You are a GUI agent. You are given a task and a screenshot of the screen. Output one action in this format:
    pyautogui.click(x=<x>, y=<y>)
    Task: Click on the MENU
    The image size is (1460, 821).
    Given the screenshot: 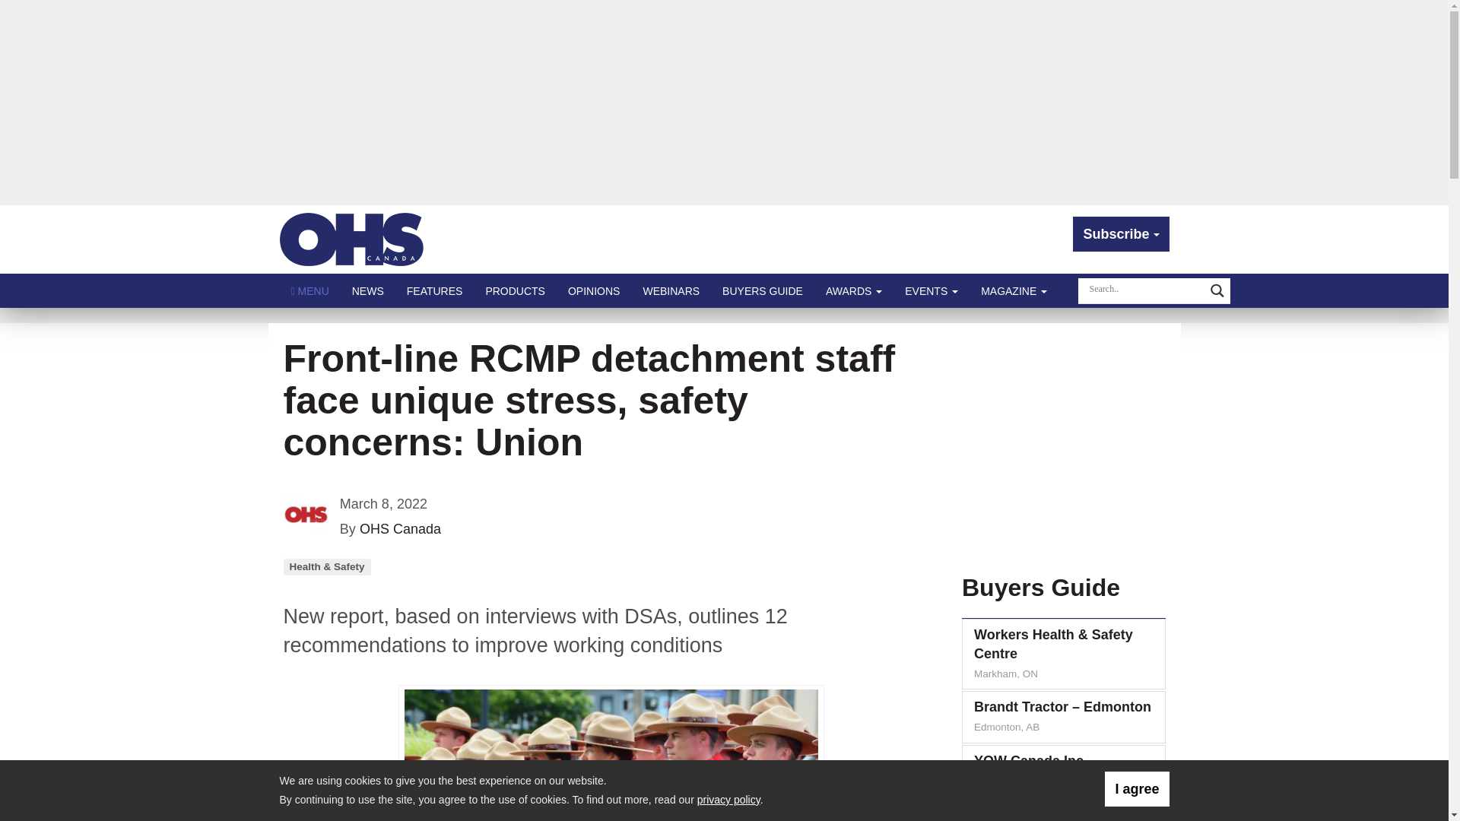 What is the action you would take?
    pyautogui.click(x=310, y=290)
    